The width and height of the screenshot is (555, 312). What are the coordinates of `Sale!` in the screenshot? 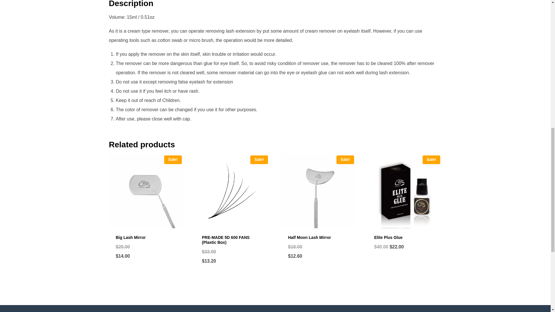 It's located at (318, 191).